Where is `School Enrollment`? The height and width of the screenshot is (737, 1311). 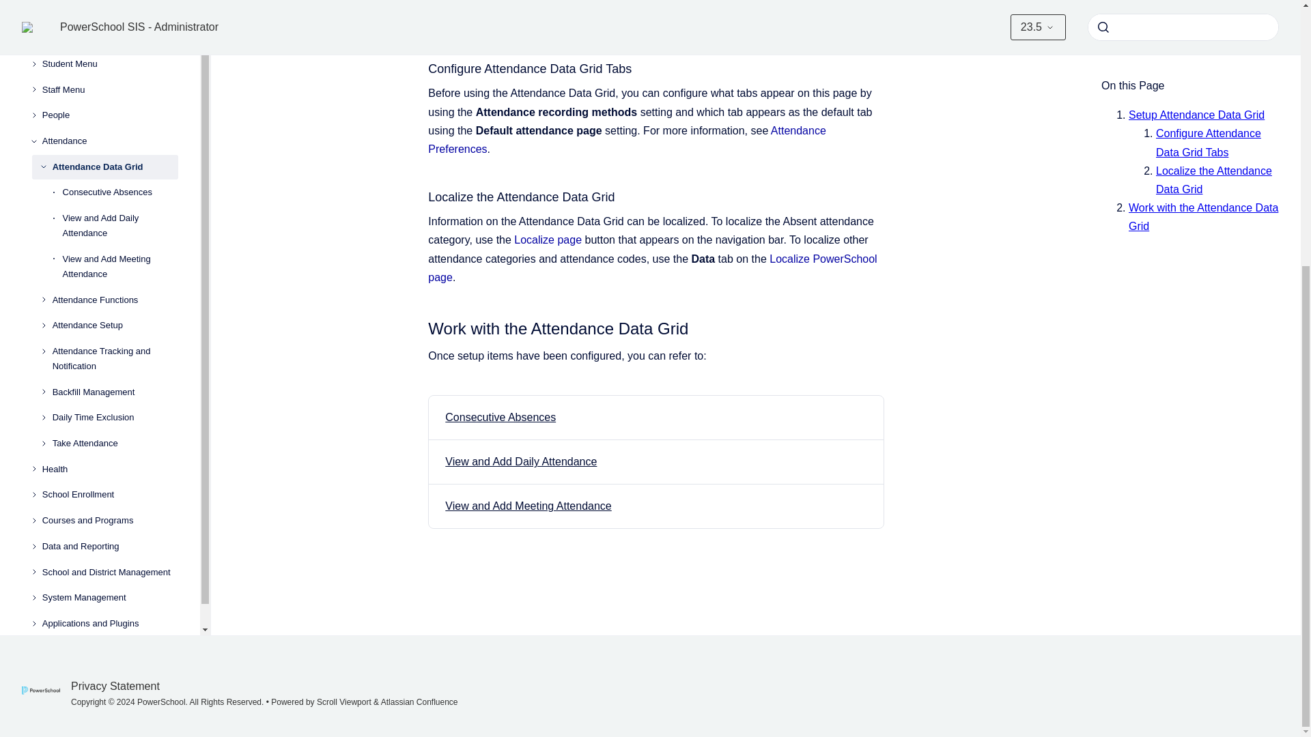 School Enrollment is located at coordinates (110, 188).